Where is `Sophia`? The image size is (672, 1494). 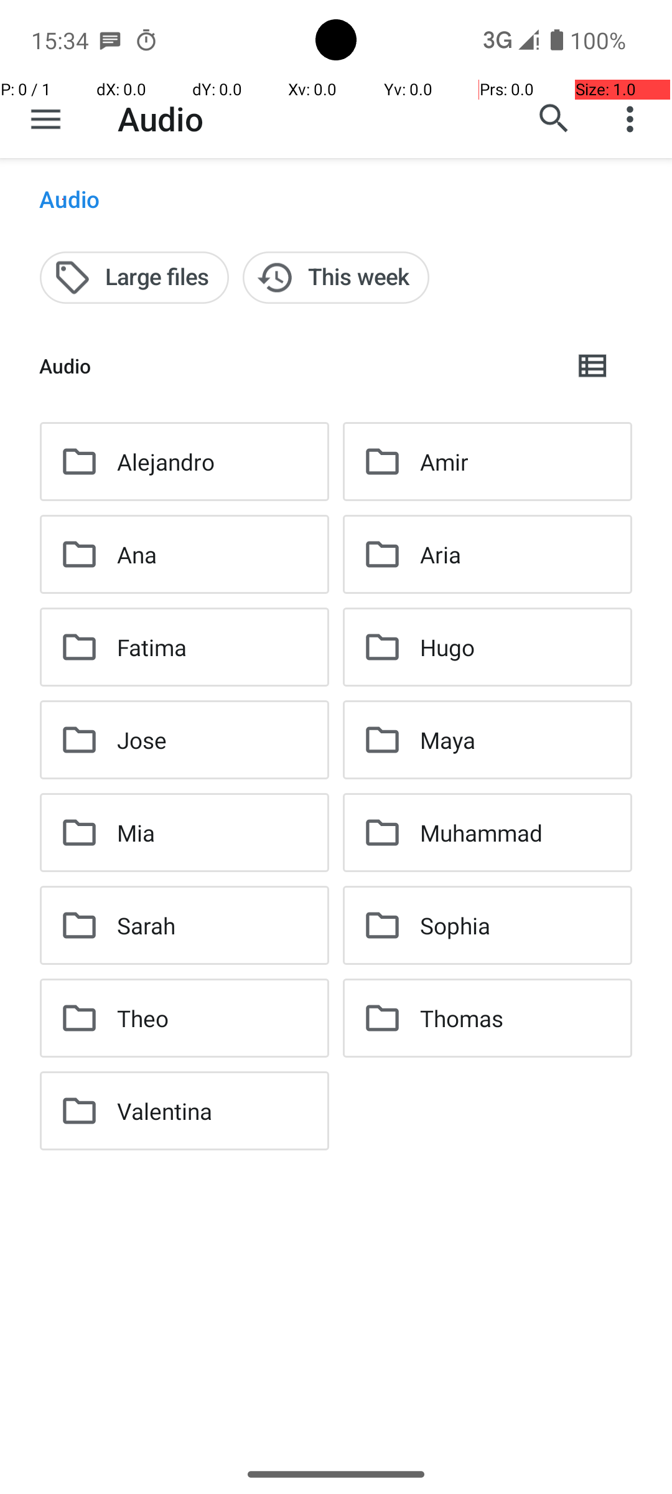 Sophia is located at coordinates (455, 925).